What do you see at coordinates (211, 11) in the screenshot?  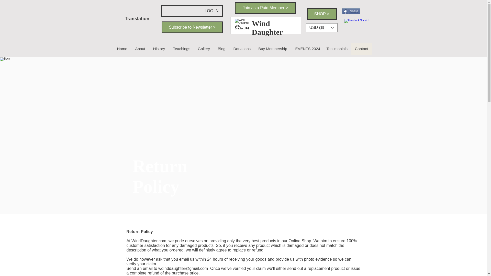 I see `LOG IN` at bounding box center [211, 11].